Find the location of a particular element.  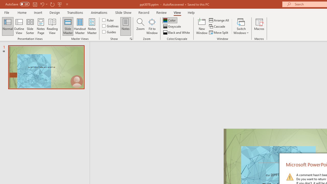

AutoSave is located at coordinates (17, 4).